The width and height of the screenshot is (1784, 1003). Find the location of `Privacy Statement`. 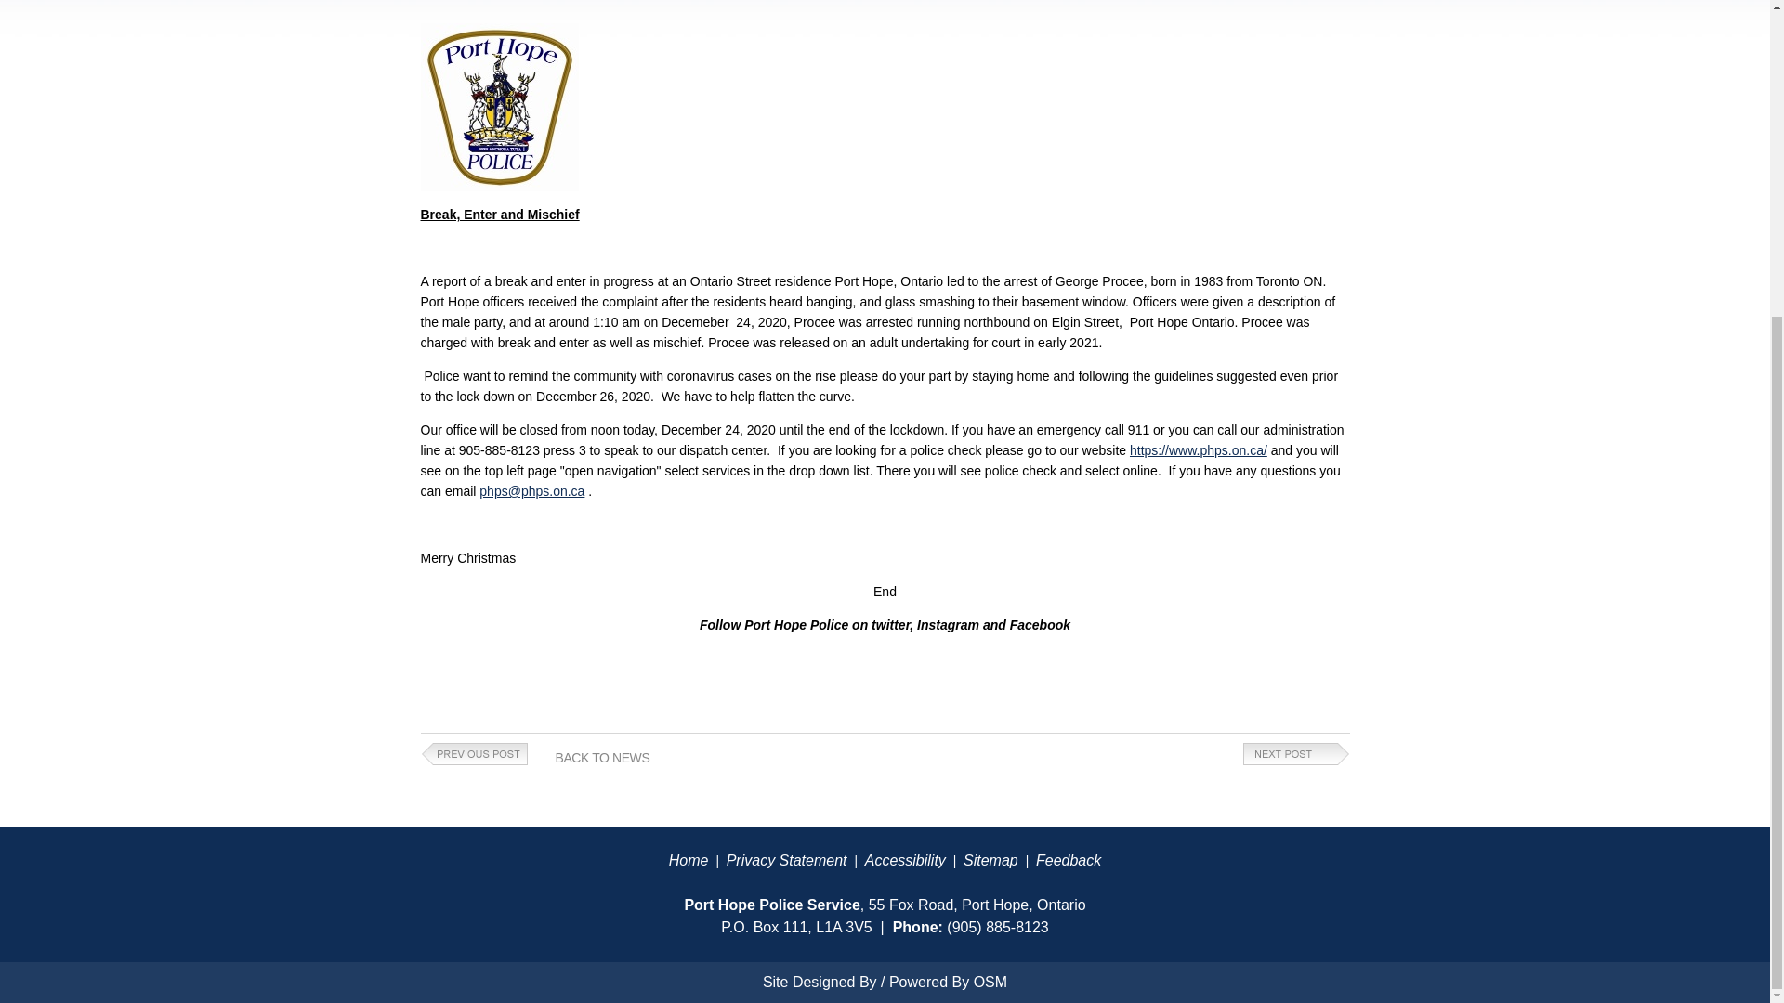

Privacy Statement is located at coordinates (786, 860).